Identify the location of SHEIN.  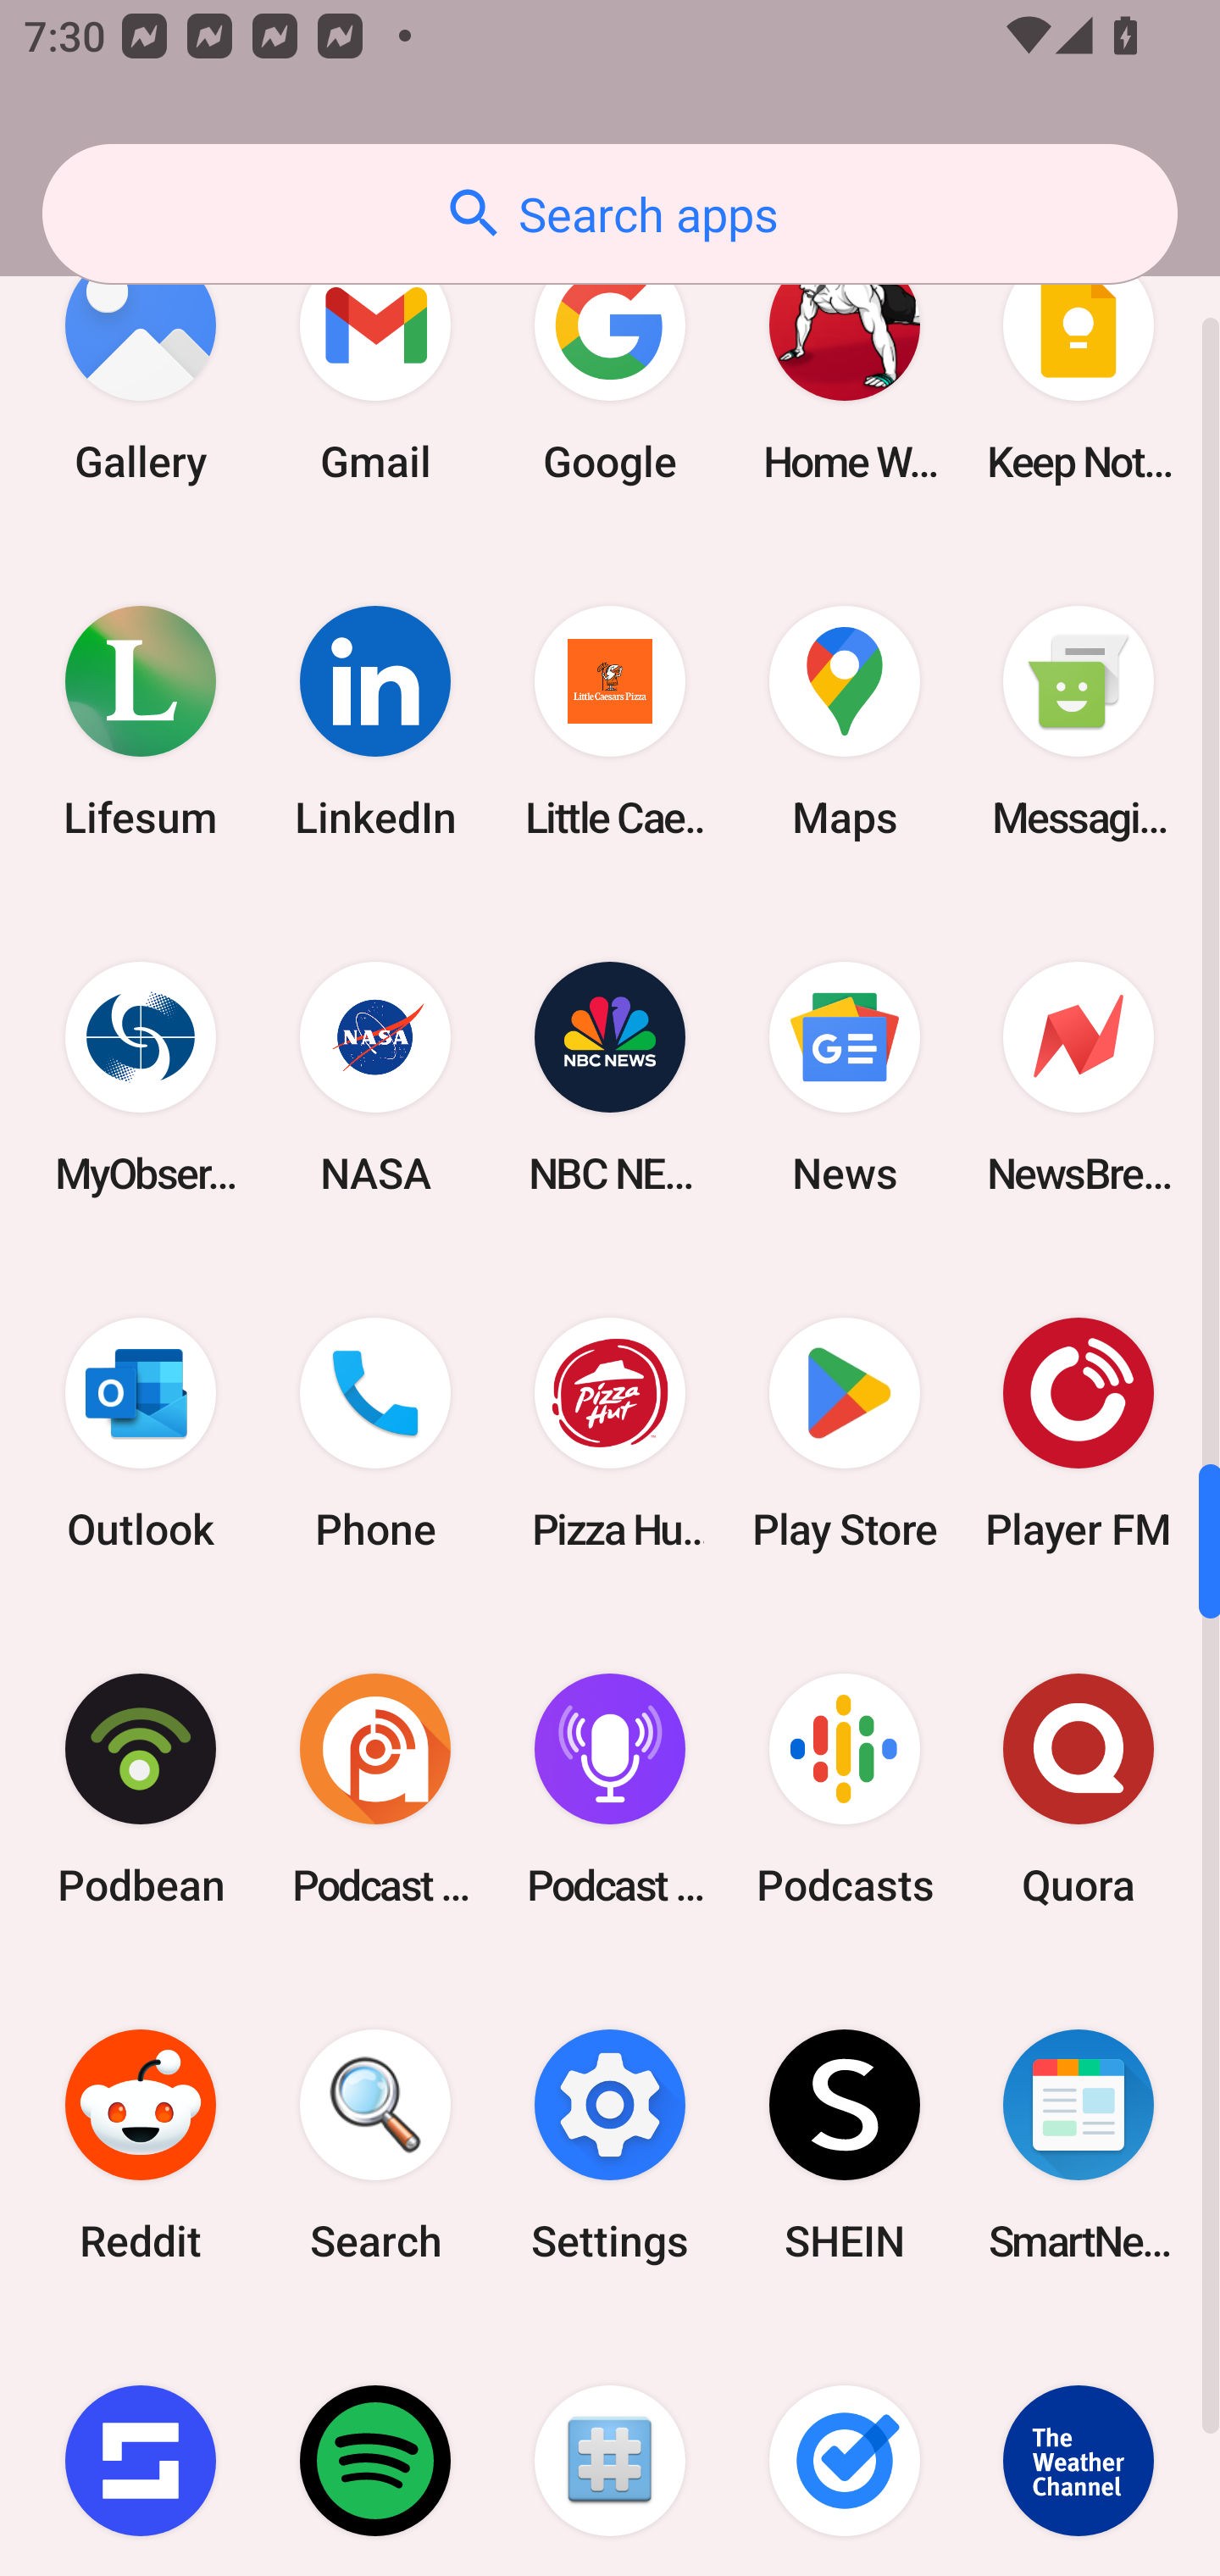
(844, 2146).